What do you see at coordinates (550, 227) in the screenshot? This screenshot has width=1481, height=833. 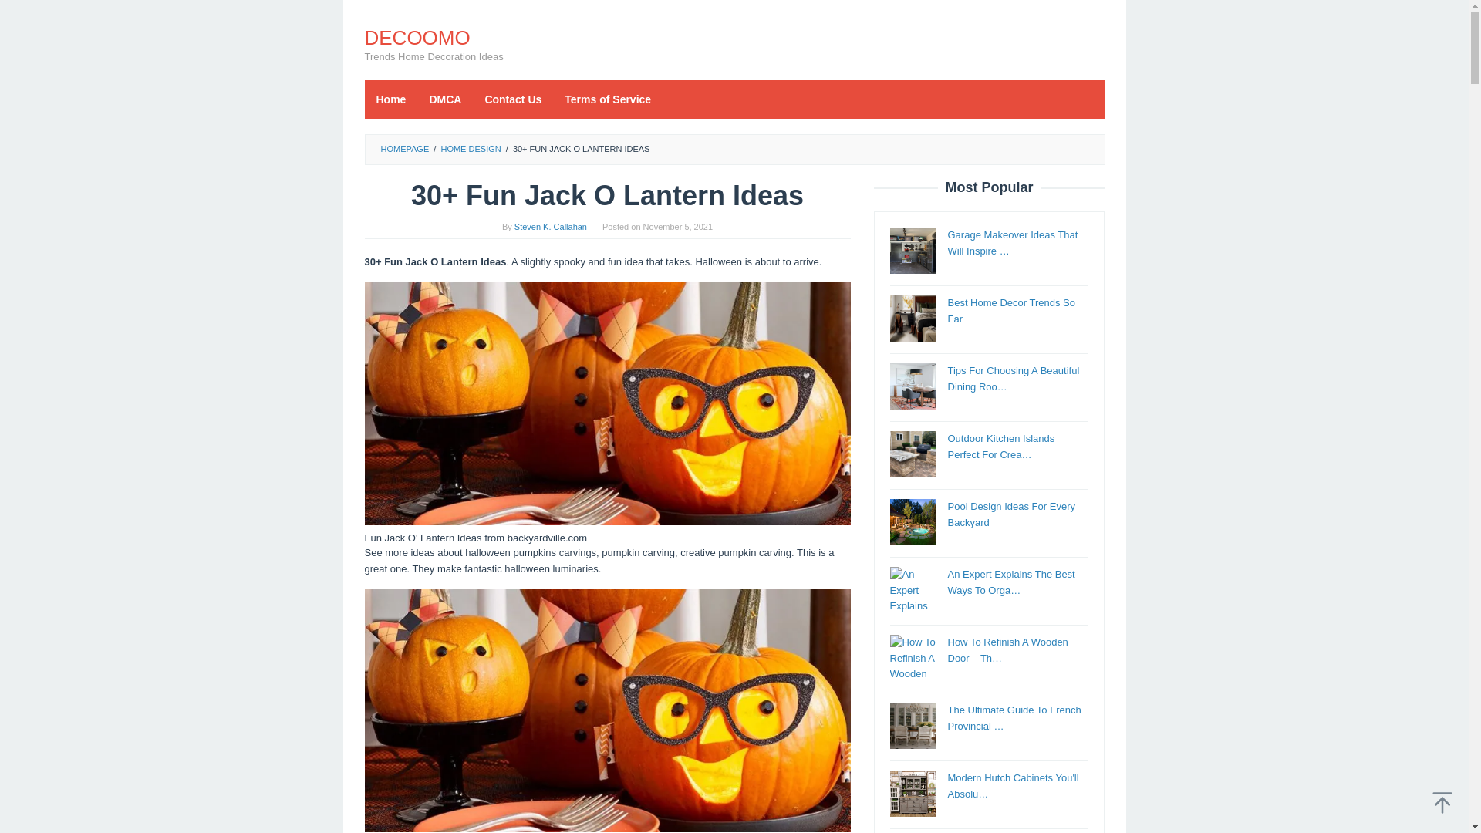 I see `Permalink to: Steven K. Callahan` at bounding box center [550, 227].